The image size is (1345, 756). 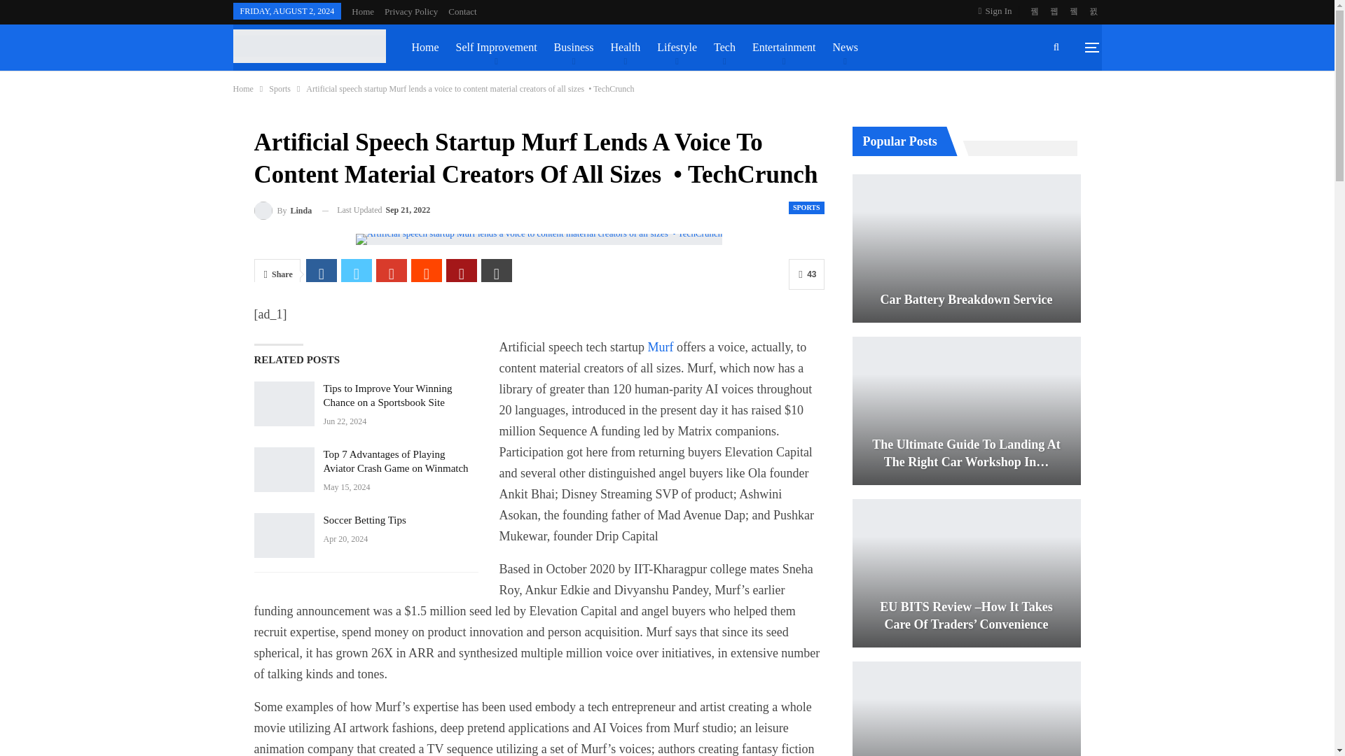 I want to click on Top 7 Advantages of Playing Aviator Crash Game on Winmatch, so click(x=283, y=470).